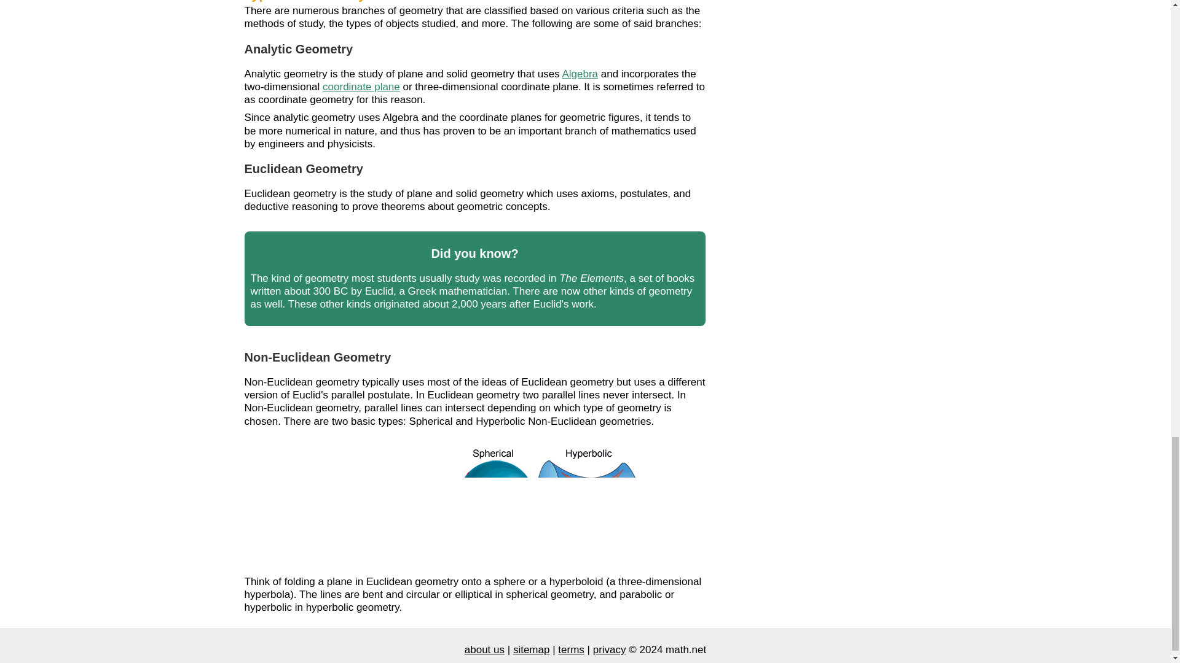  What do you see at coordinates (571, 649) in the screenshot?
I see `terms` at bounding box center [571, 649].